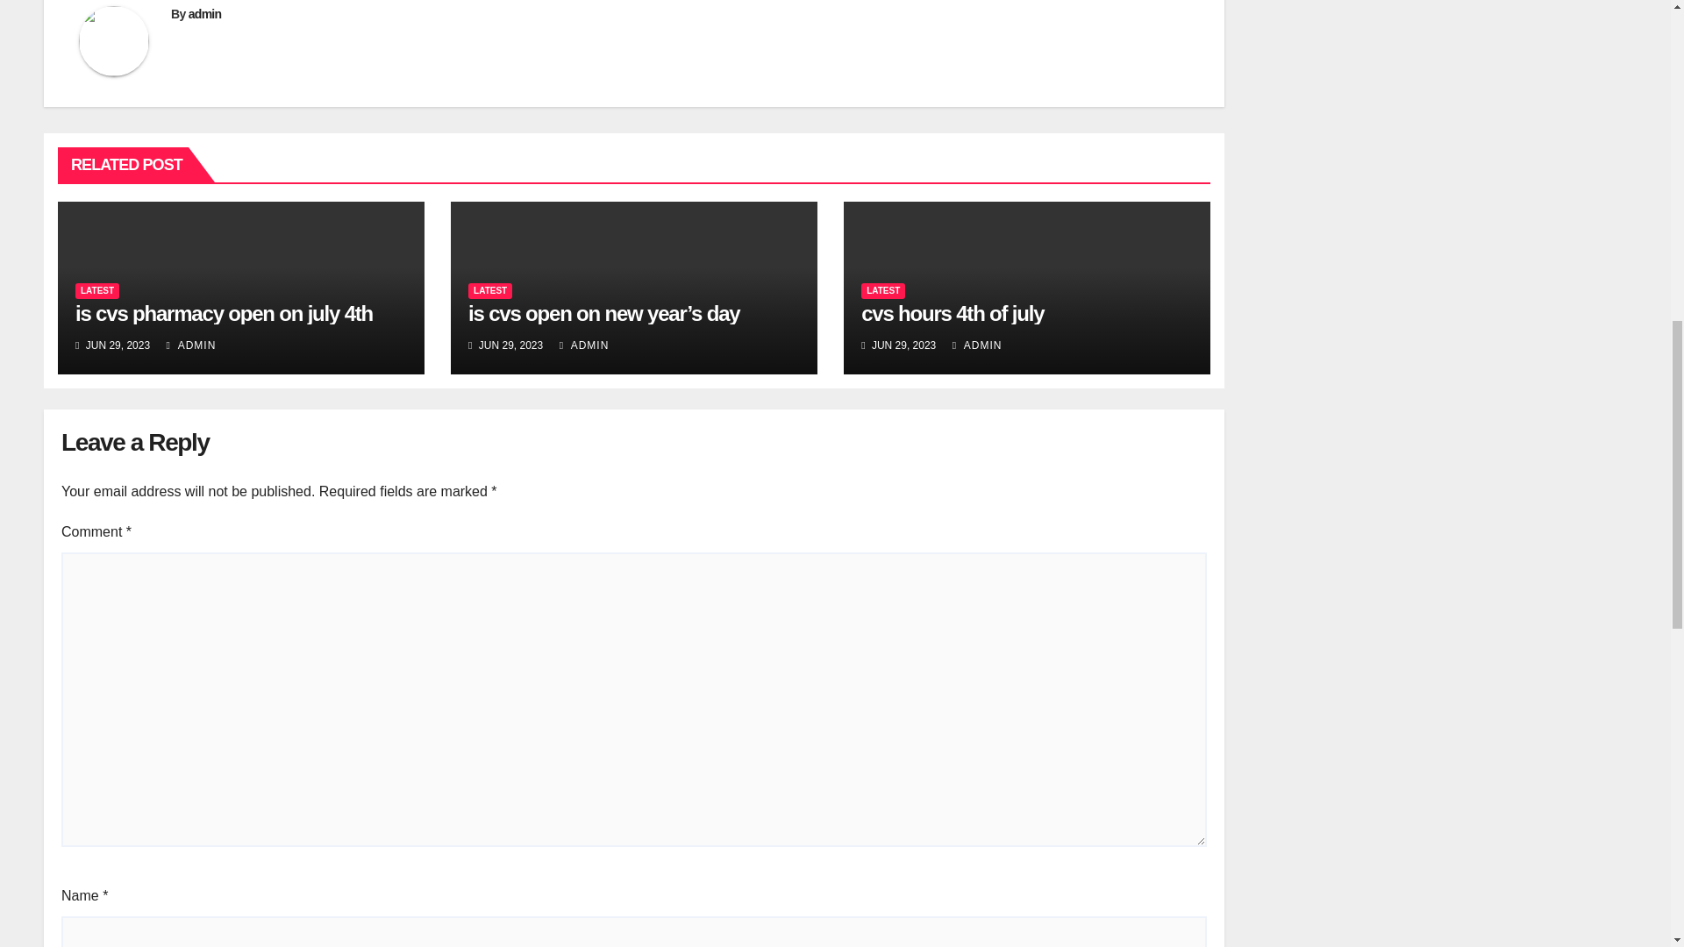  Describe the element at coordinates (584, 345) in the screenshot. I see `ADMIN` at that location.